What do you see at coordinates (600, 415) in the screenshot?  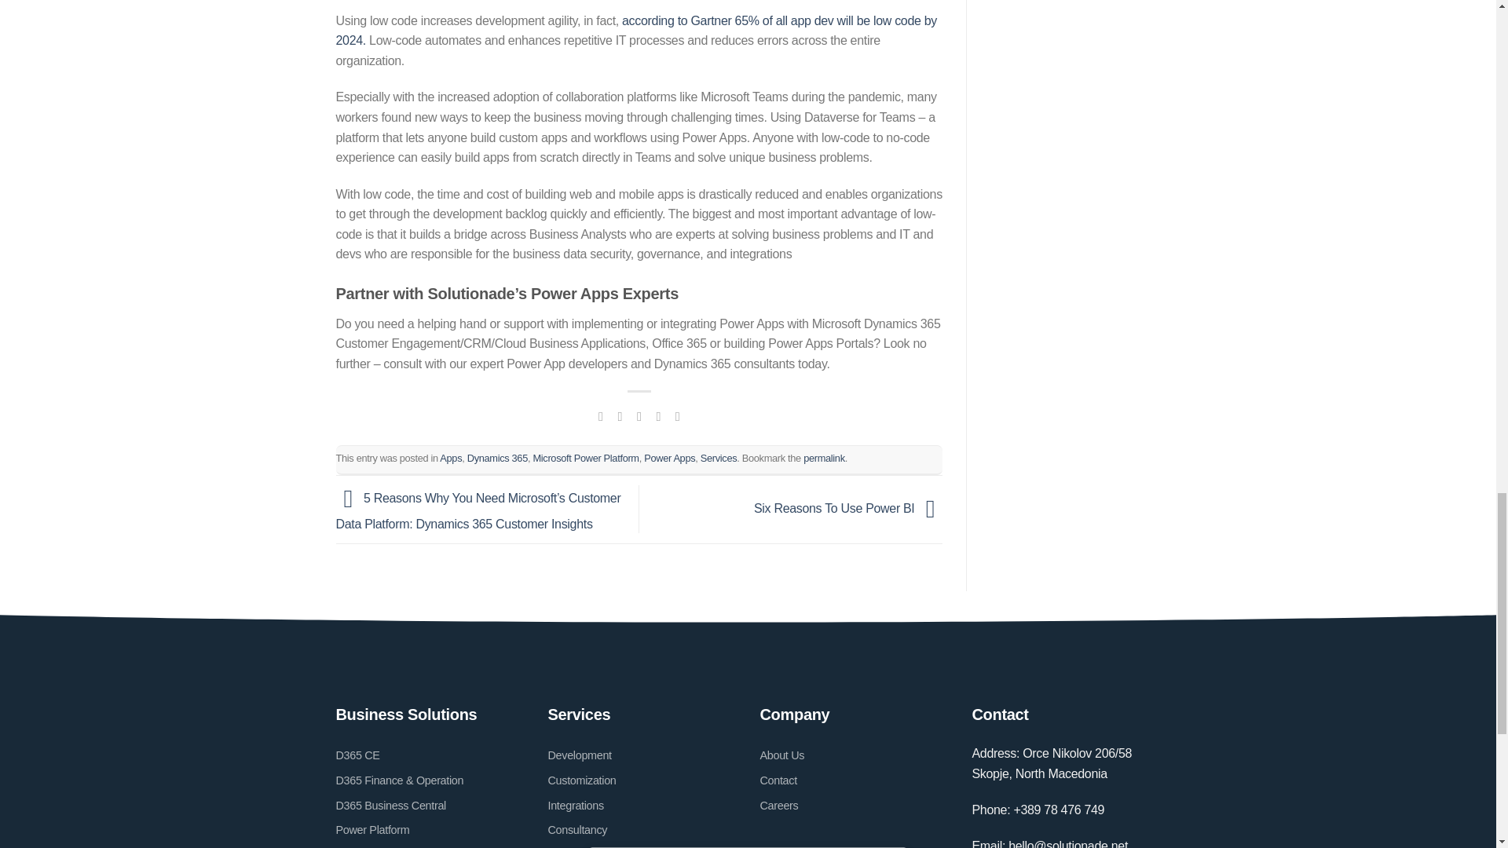 I see `Share on Facebook` at bounding box center [600, 415].